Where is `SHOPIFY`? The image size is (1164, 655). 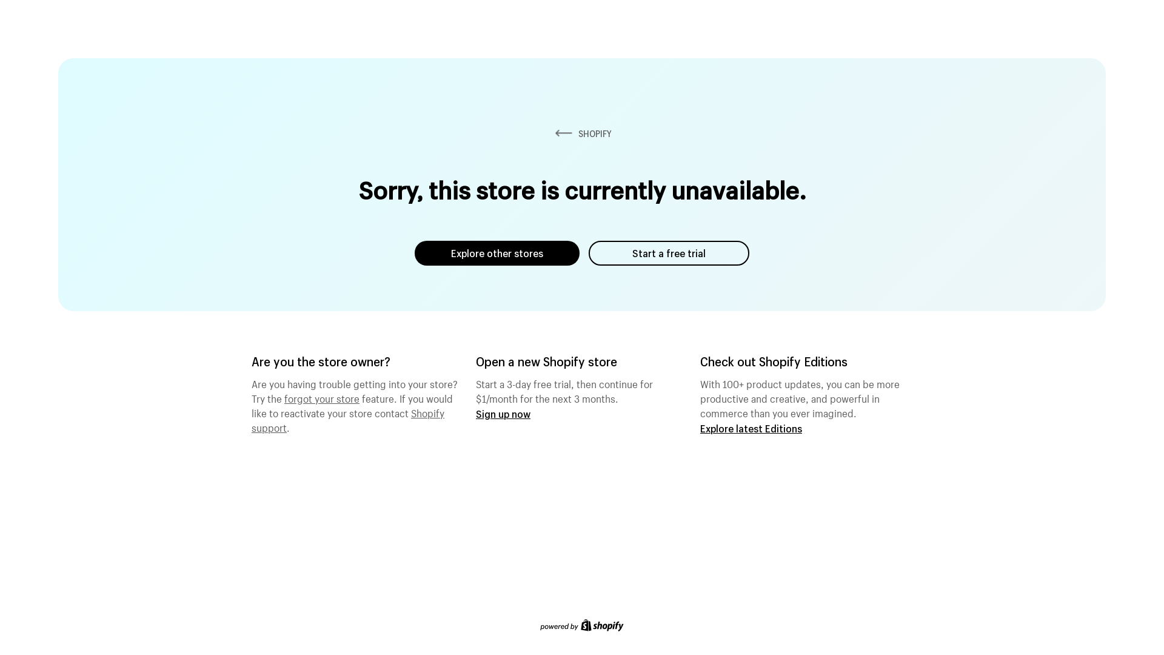 SHOPIFY is located at coordinates (582, 133).